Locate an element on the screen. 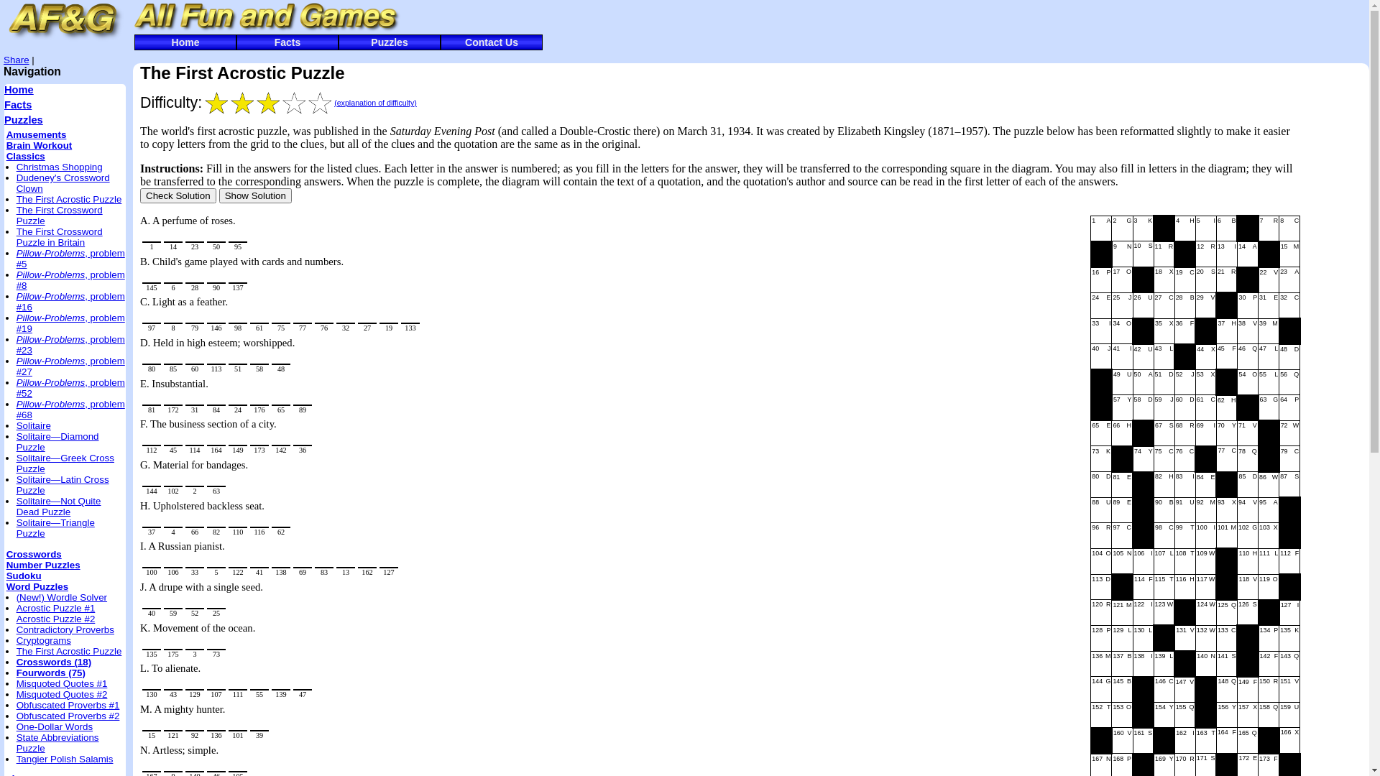 The height and width of the screenshot is (776, 1380). 106
I is located at coordinates (1143, 561).